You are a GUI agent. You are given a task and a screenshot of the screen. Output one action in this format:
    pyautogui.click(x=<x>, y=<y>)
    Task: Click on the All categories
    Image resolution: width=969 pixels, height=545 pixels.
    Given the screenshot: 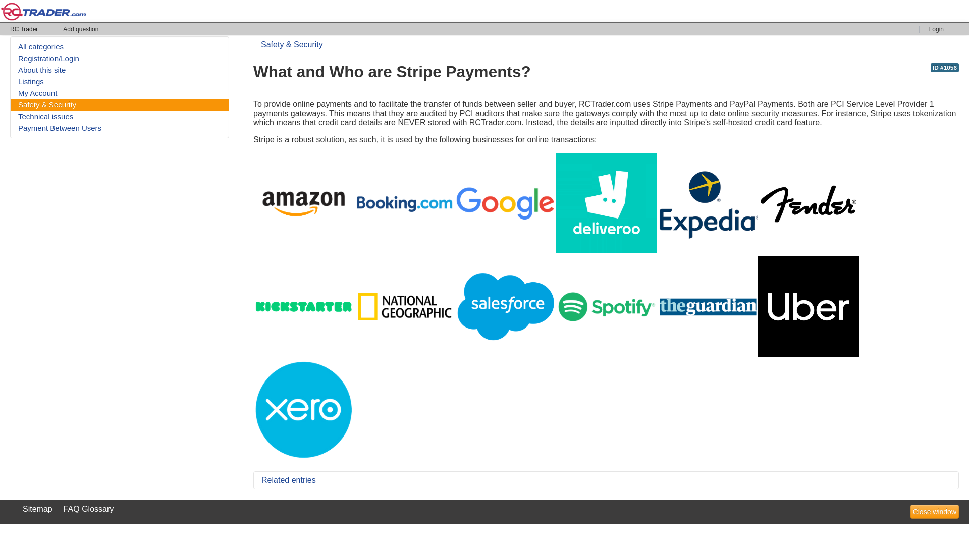 What is the action you would take?
    pyautogui.click(x=120, y=46)
    